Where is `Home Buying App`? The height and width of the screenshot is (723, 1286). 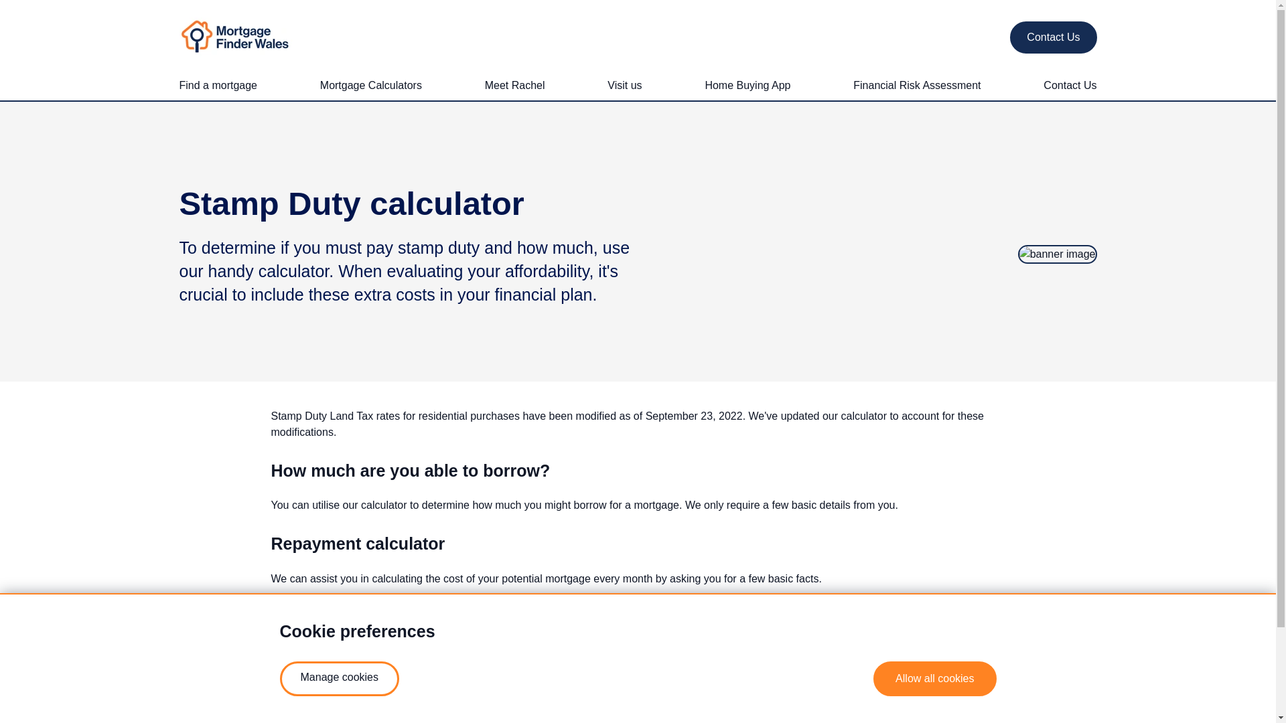 Home Buying App is located at coordinates (747, 86).